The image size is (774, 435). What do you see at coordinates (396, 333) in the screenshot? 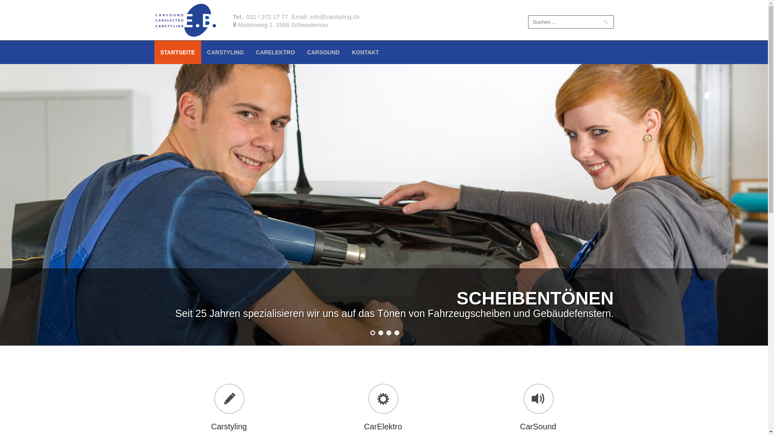
I see `4` at bounding box center [396, 333].